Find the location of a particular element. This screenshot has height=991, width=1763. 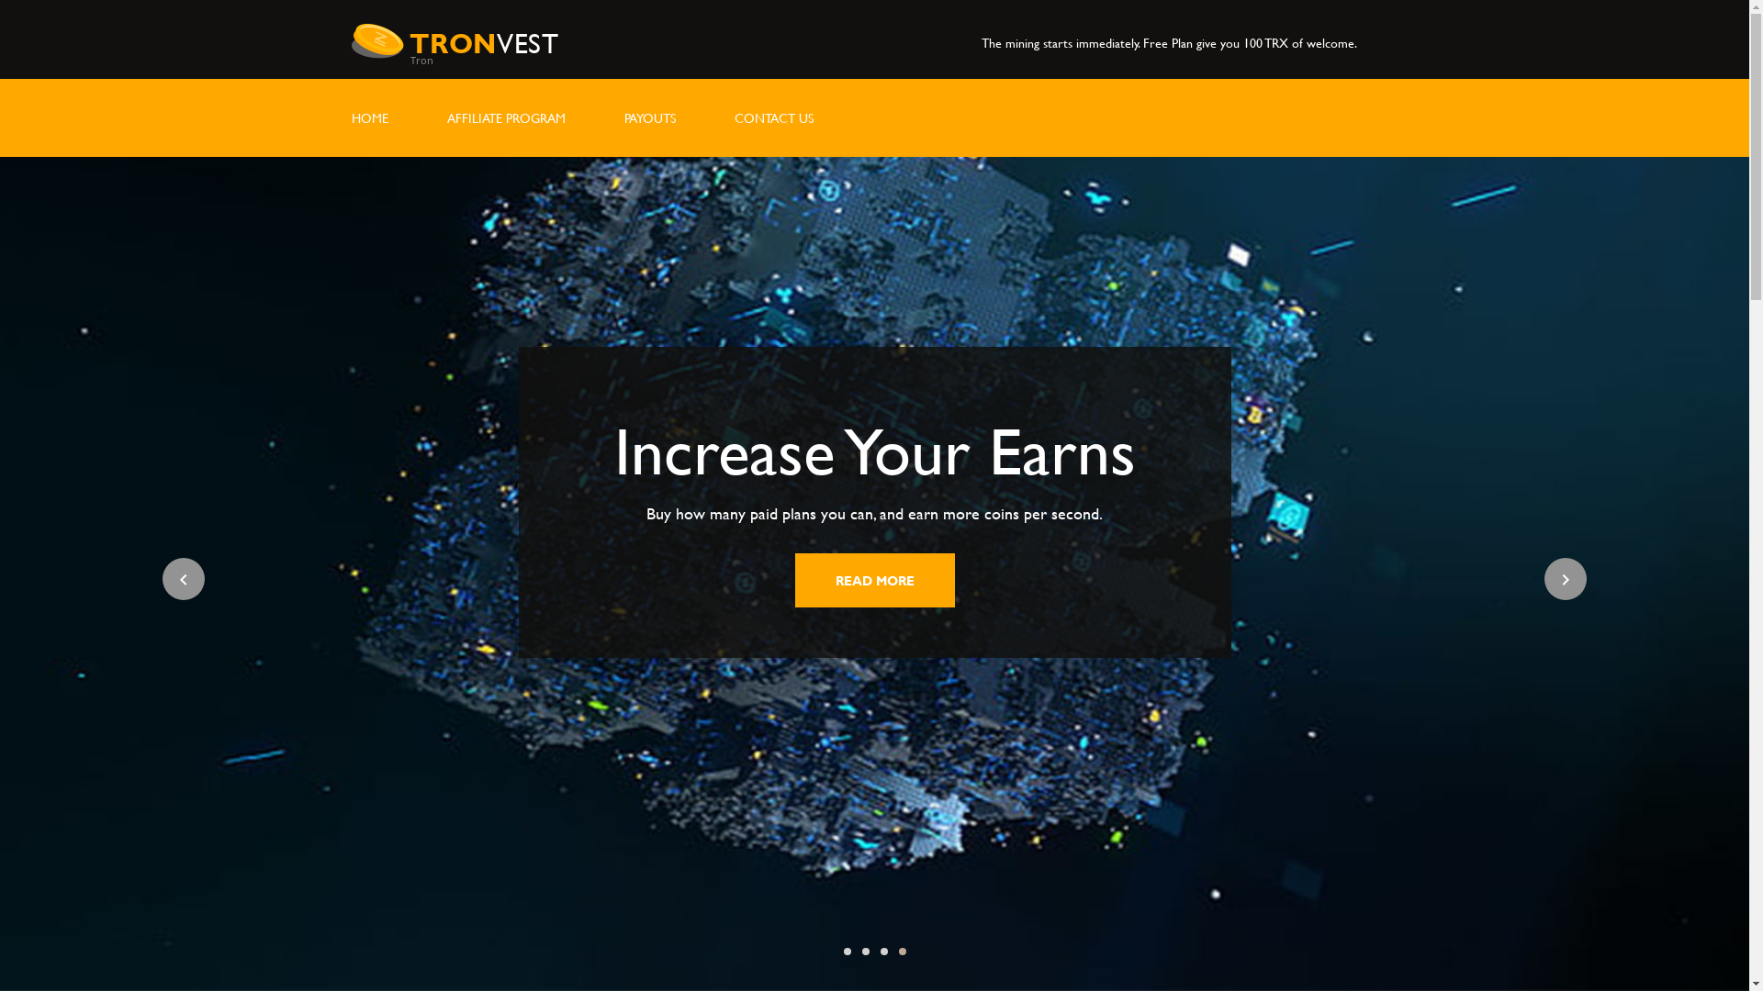

PAYOUTS is located at coordinates (650, 117).